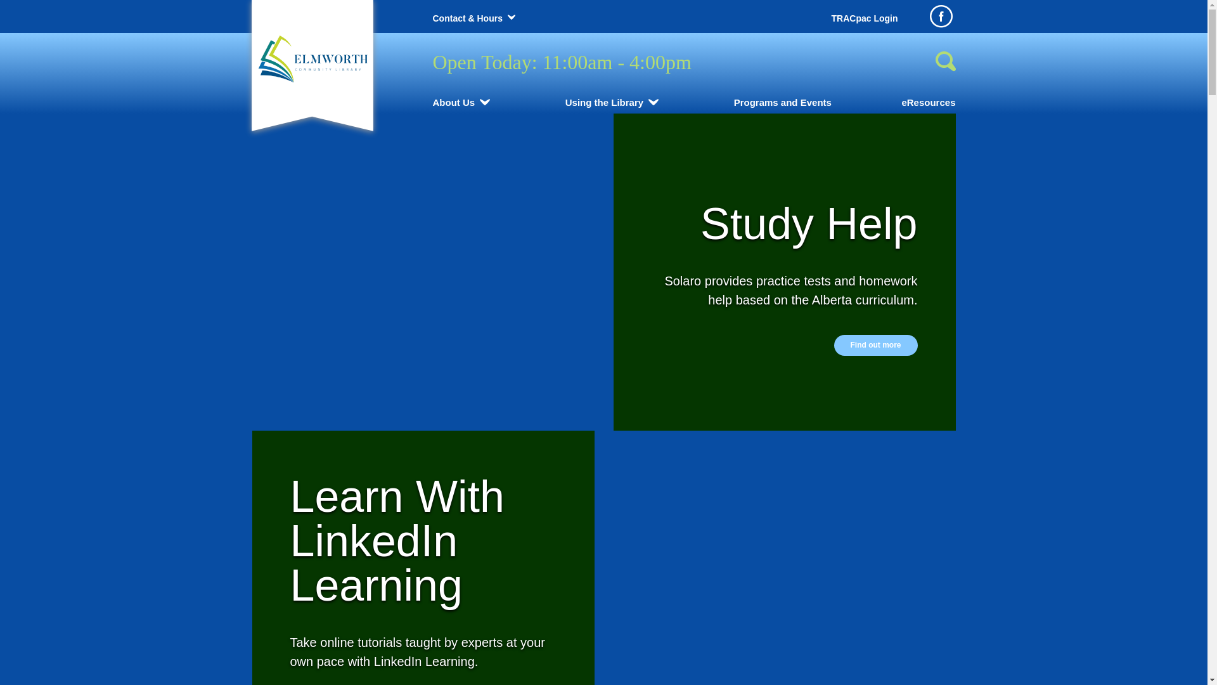 This screenshot has width=1217, height=685. What do you see at coordinates (865, 18) in the screenshot?
I see `TRACpac Login` at bounding box center [865, 18].